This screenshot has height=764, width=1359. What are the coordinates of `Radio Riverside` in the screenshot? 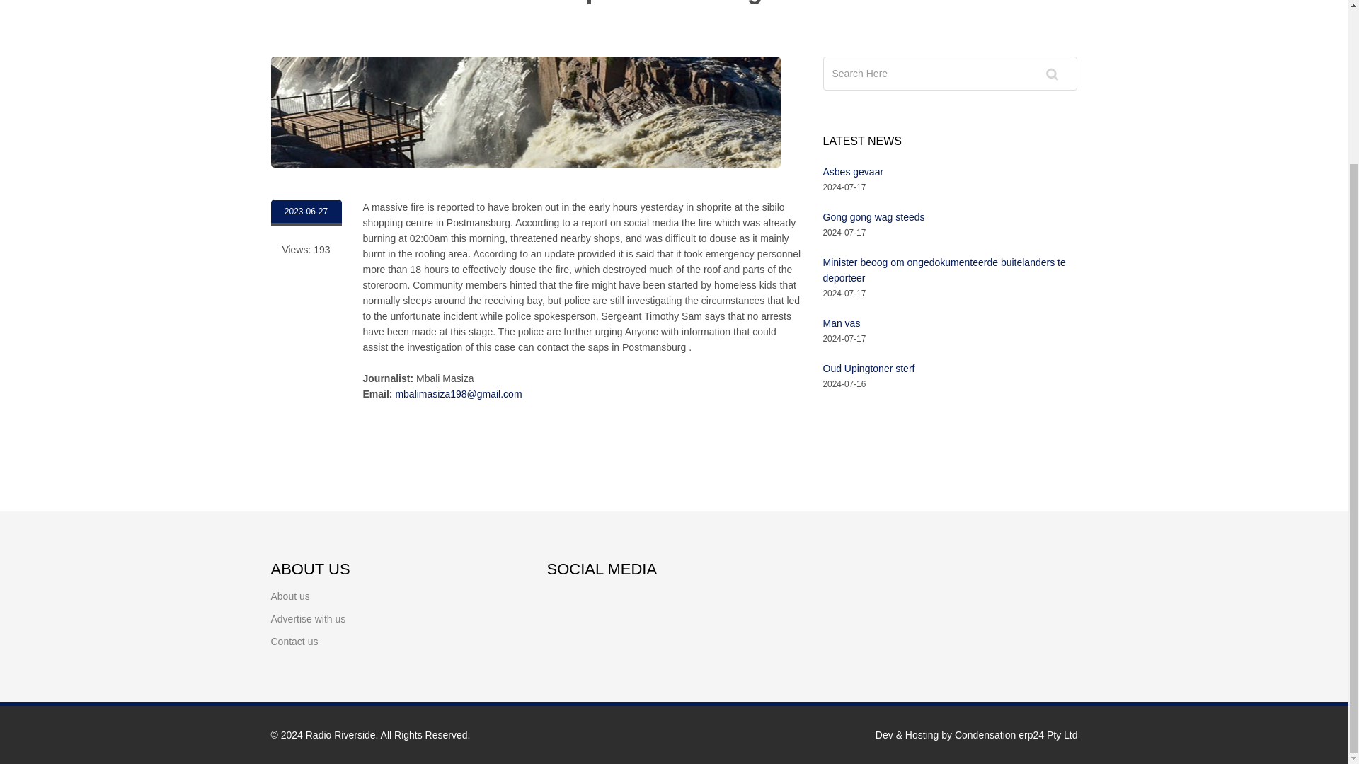 It's located at (341, 734).